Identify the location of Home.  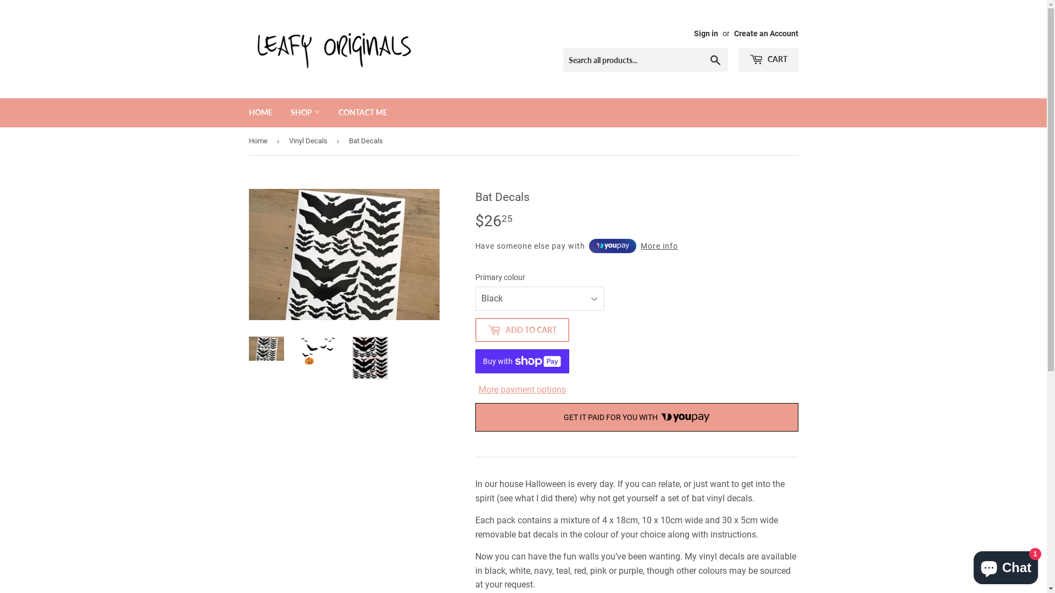
(259, 142).